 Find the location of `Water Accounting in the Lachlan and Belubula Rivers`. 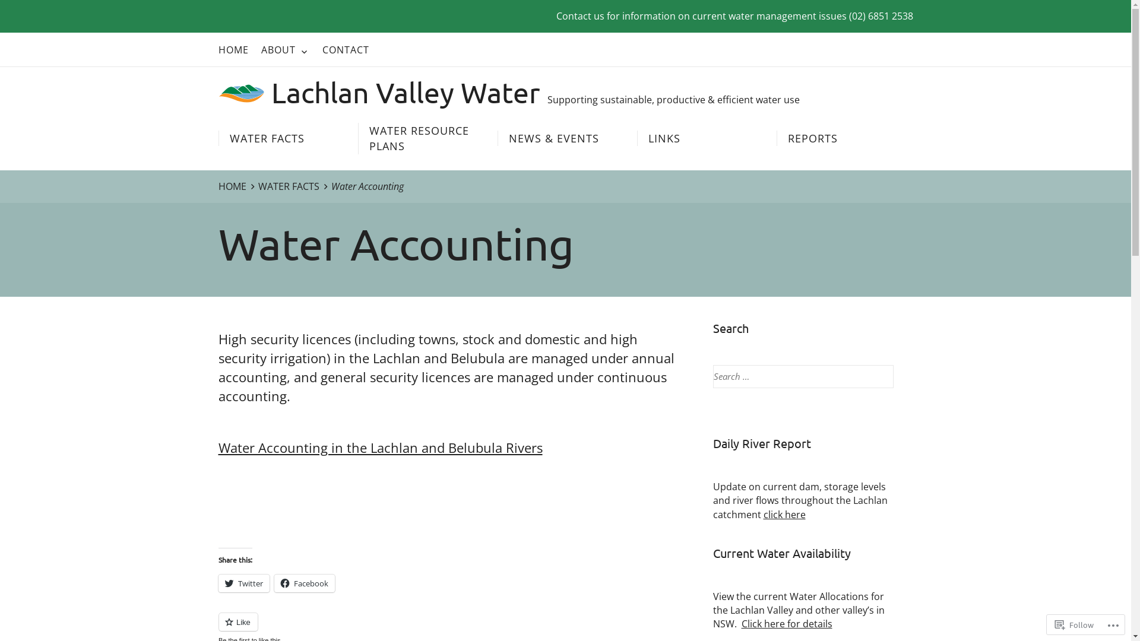

Water Accounting in the Lachlan and Belubula Rivers is located at coordinates (381, 448).